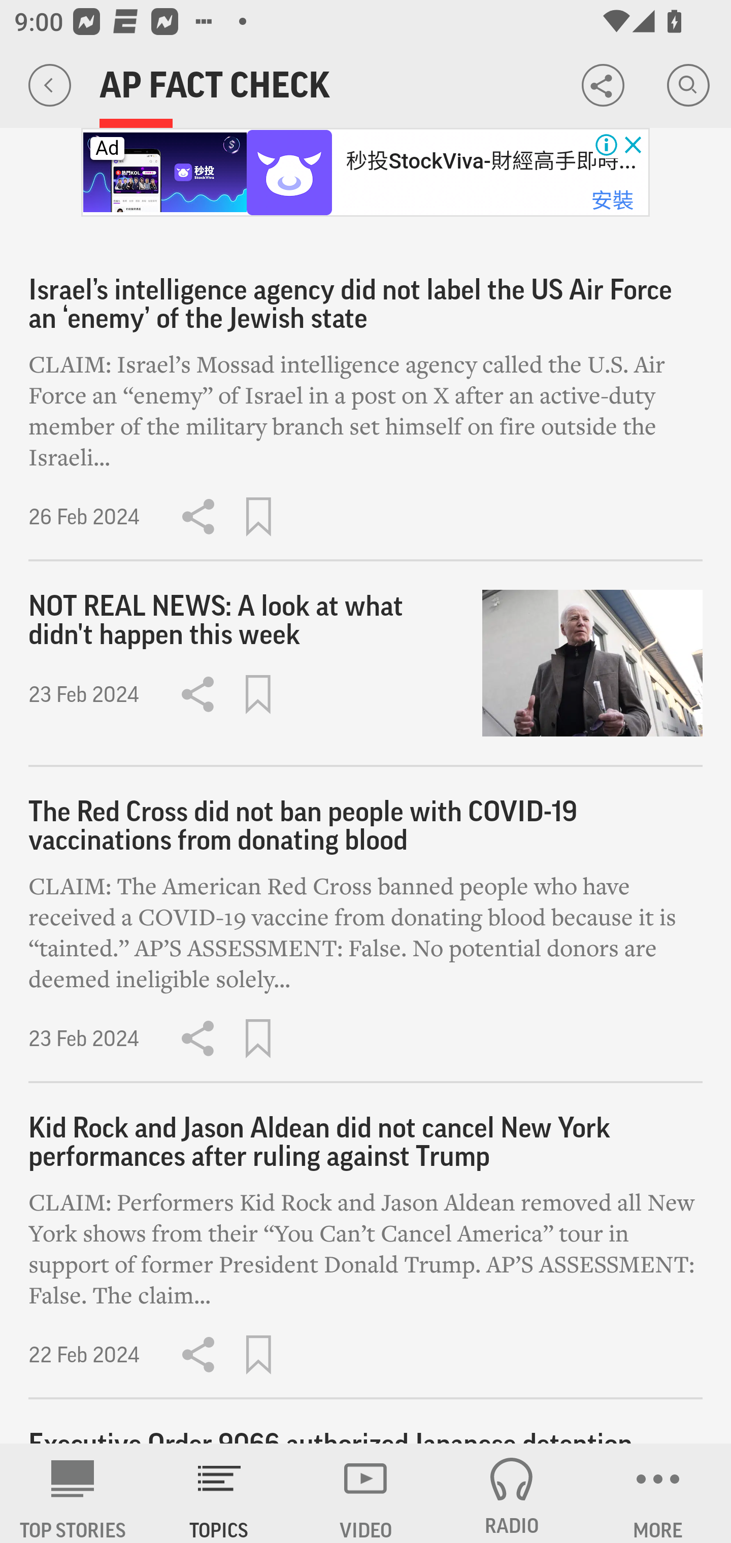 Image resolution: width=731 pixels, height=1543 pixels. Describe the element at coordinates (365, 1493) in the screenshot. I see `VIDEO` at that location.